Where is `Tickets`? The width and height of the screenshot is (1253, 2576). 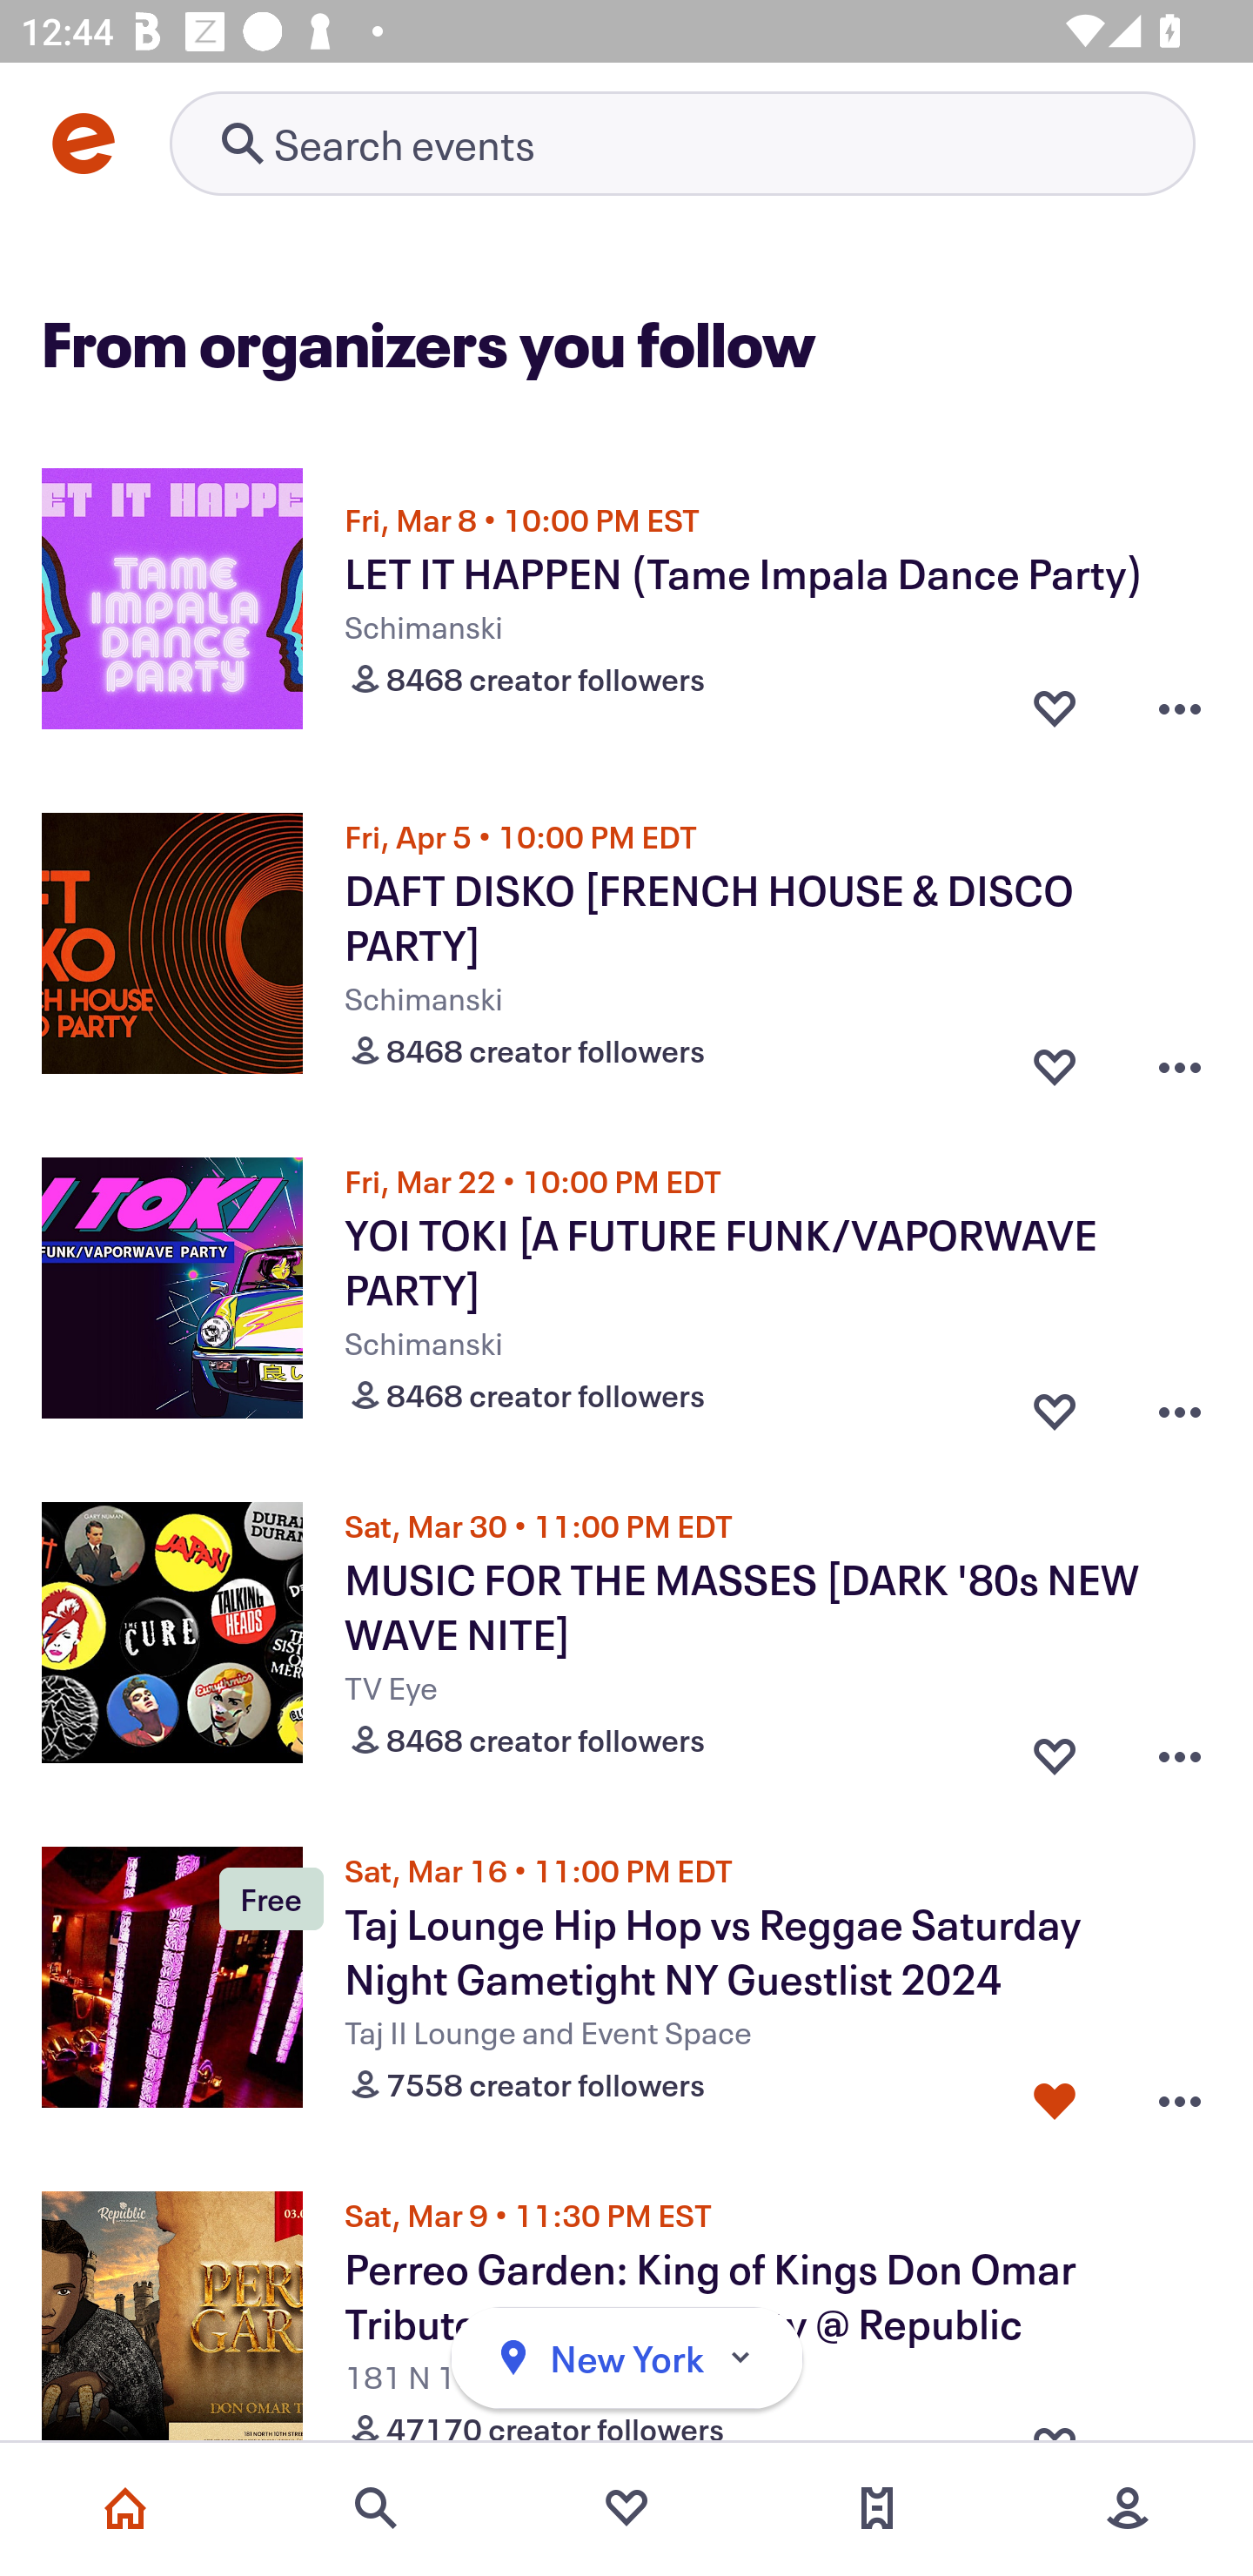 Tickets is located at coordinates (877, 2508).